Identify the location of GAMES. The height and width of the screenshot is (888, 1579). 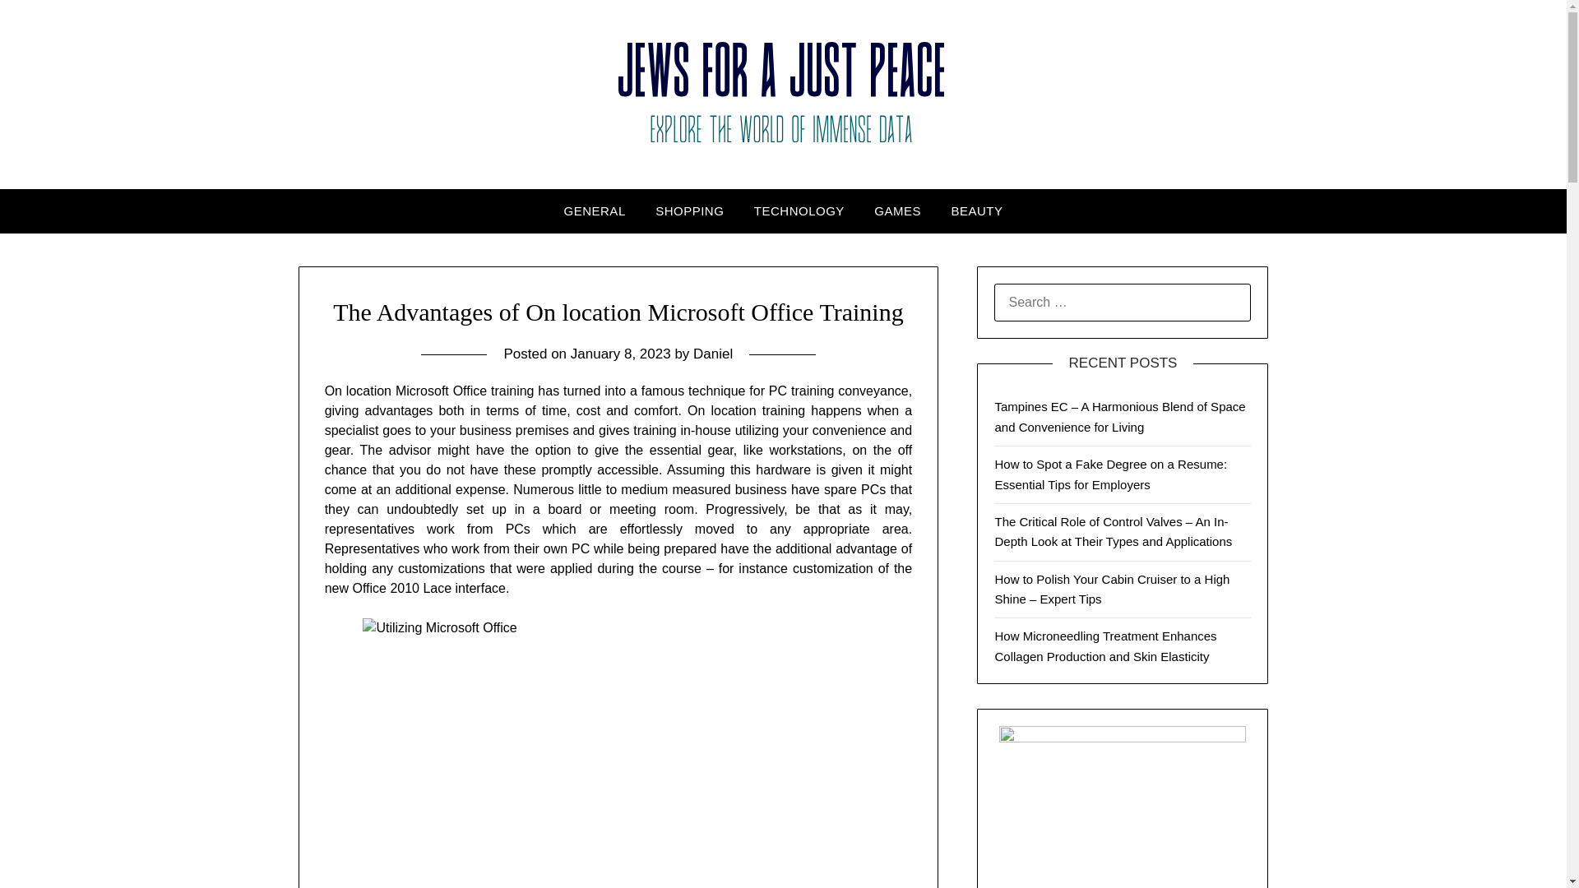
(897, 211).